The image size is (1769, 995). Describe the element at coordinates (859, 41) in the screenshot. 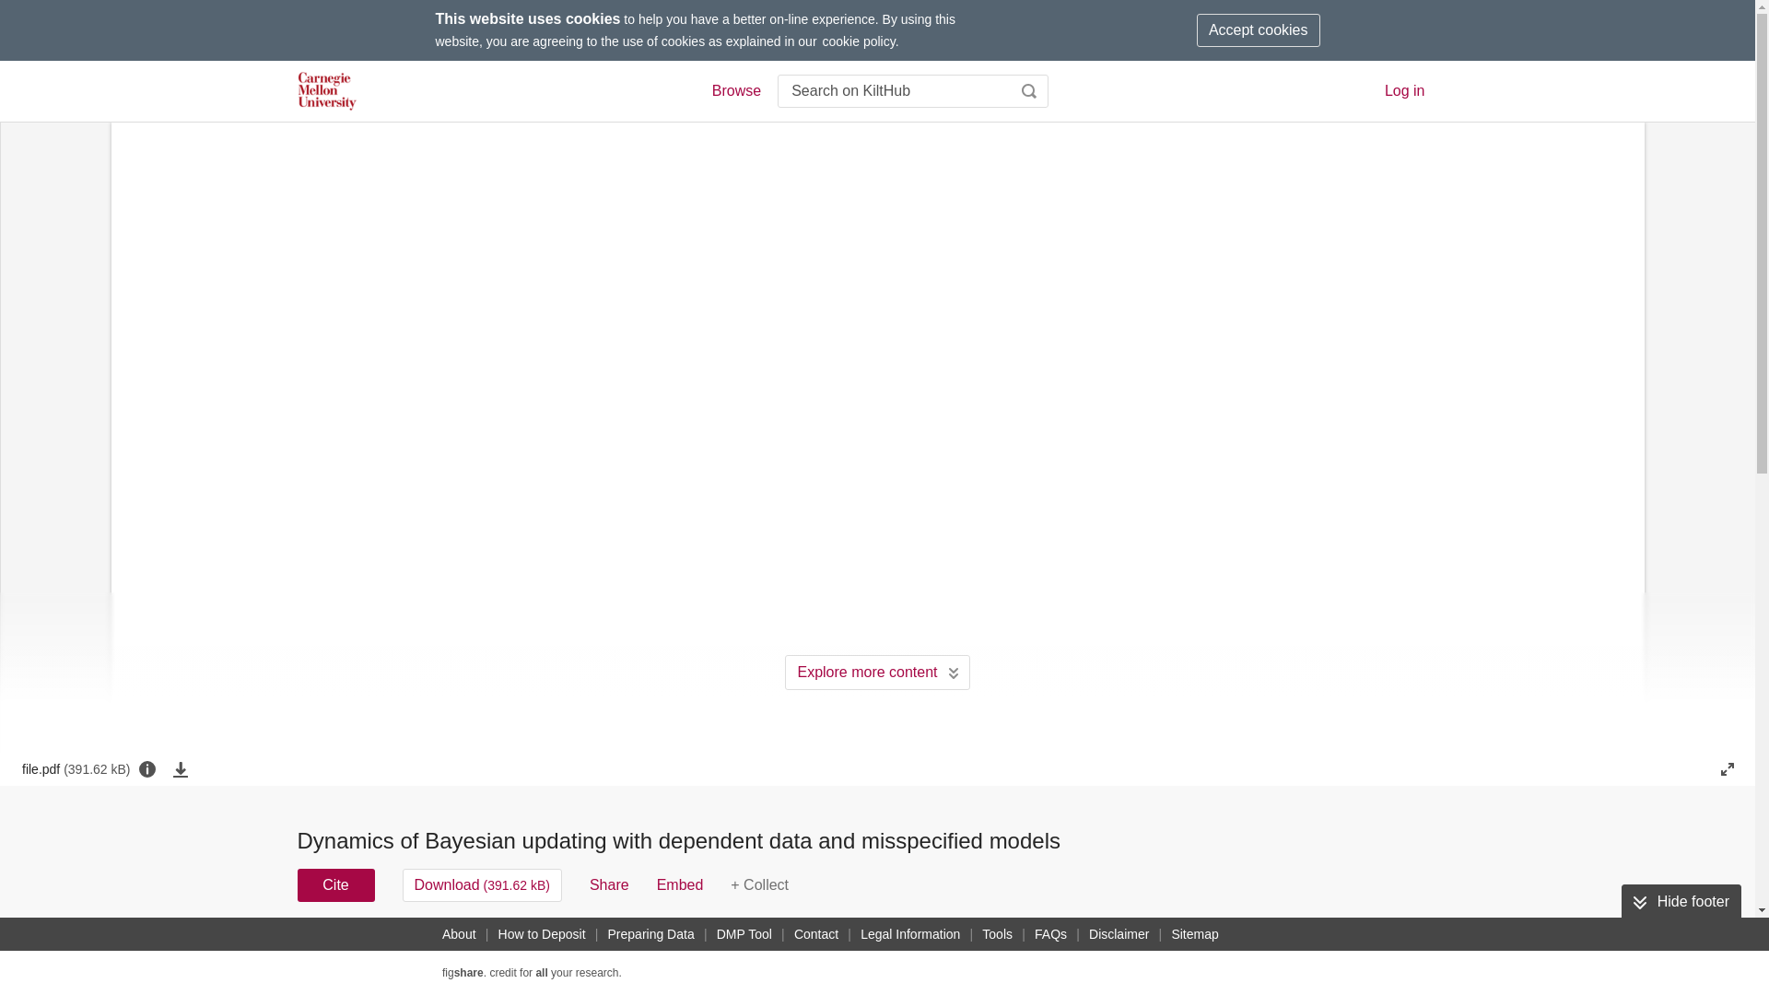

I see `cookie policy` at that location.